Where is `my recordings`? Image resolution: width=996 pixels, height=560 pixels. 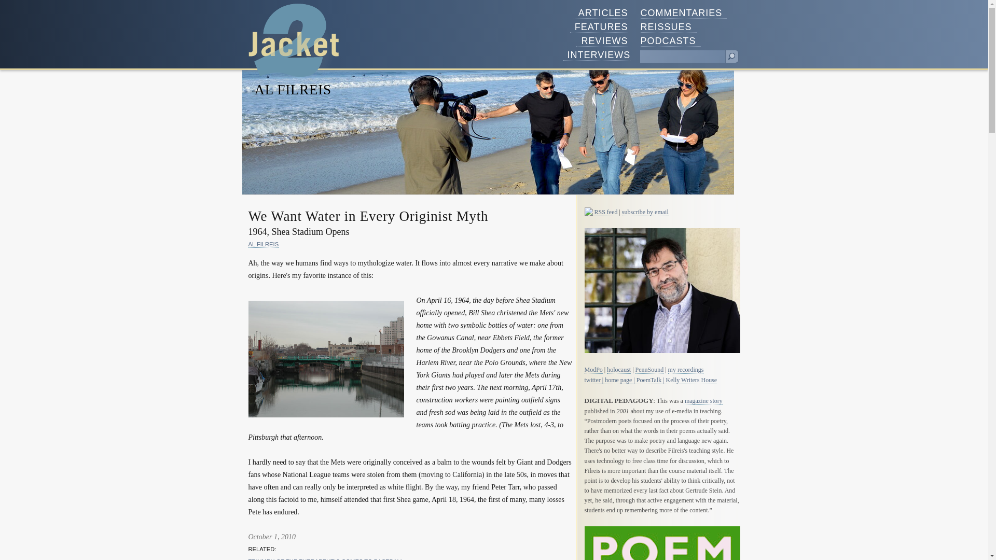 my recordings is located at coordinates (686, 370).